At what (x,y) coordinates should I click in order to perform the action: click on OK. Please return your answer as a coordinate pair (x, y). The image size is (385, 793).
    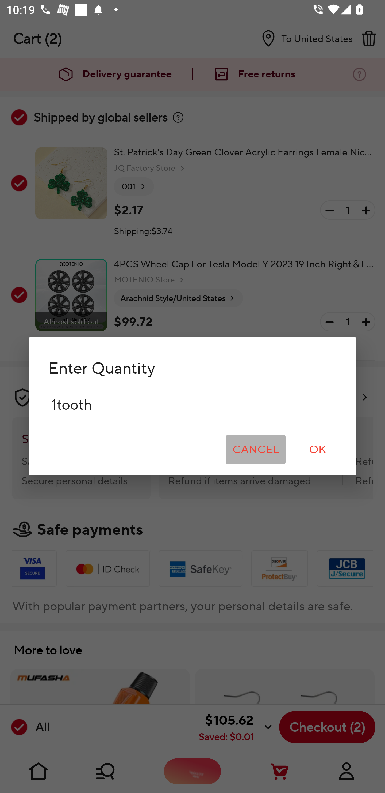
    Looking at the image, I should click on (318, 450).